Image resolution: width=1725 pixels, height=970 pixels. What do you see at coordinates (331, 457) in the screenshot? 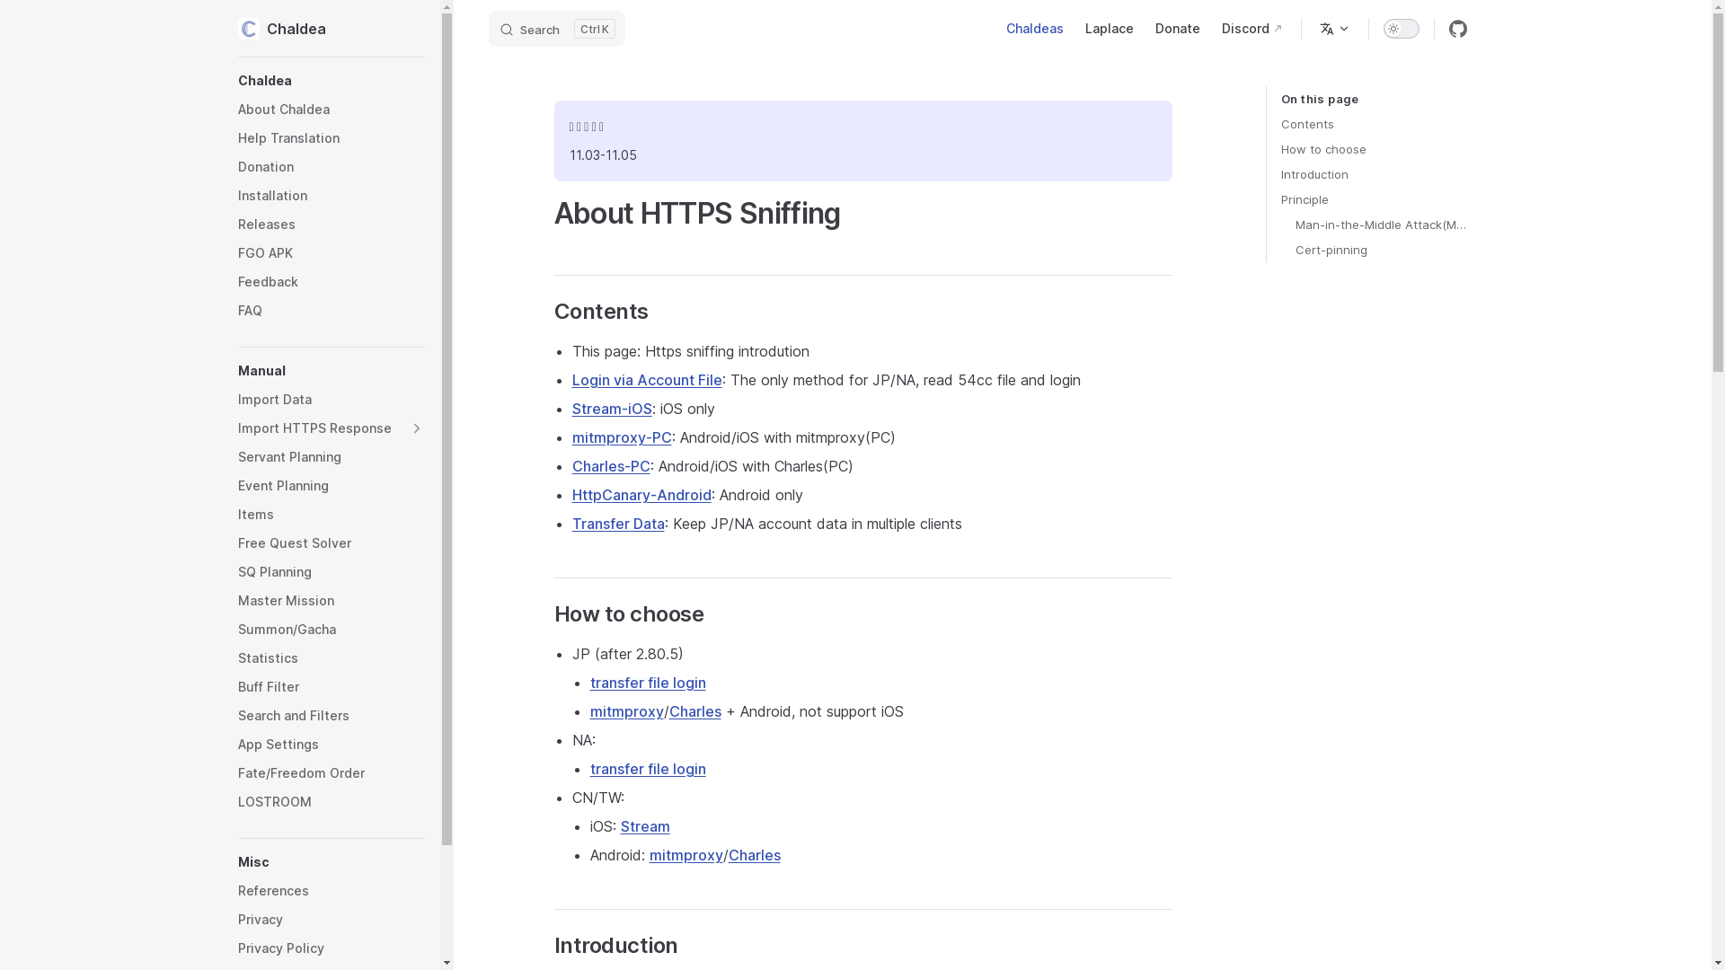
I see `Servant Planning` at bounding box center [331, 457].